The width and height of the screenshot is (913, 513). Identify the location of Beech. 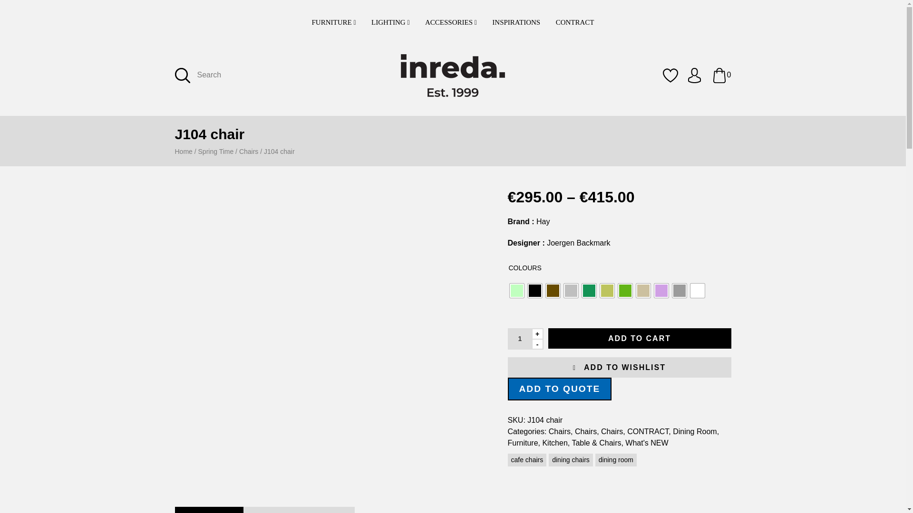
(516, 291).